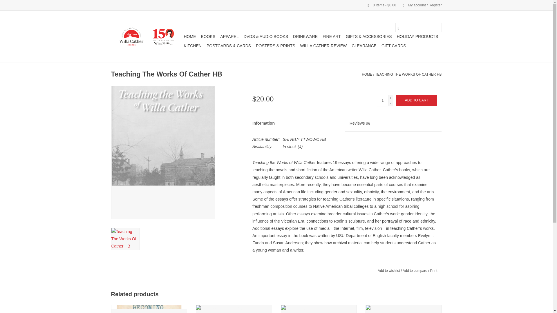  Describe the element at coordinates (417, 37) in the screenshot. I see `HOLIDAY PRODUCTS` at that location.